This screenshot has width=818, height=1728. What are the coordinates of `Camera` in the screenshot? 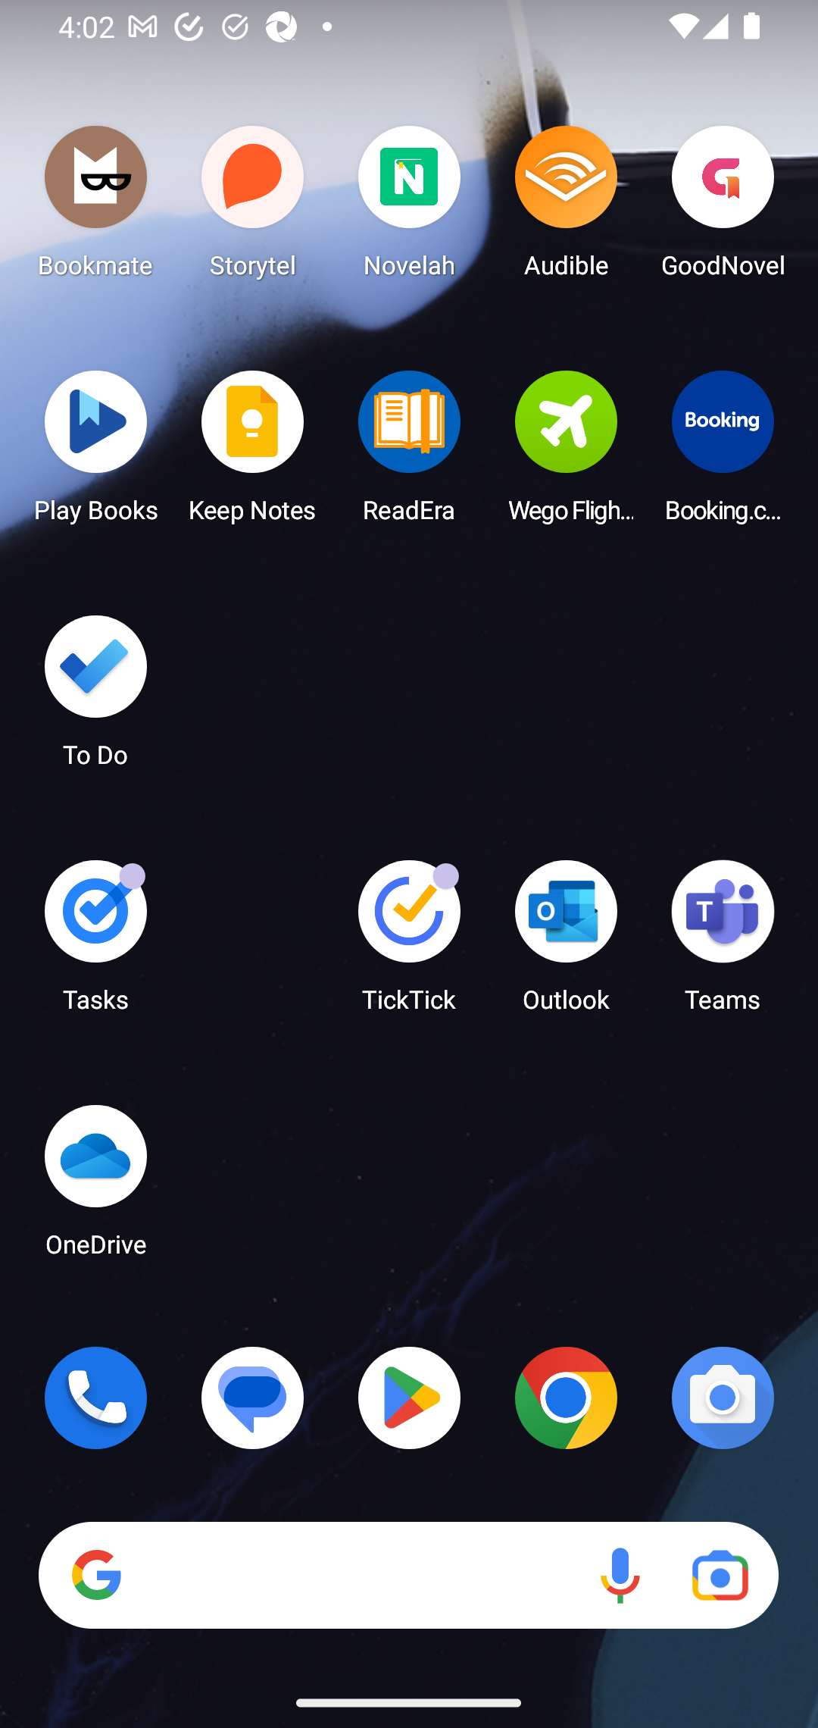 It's located at (723, 1398).